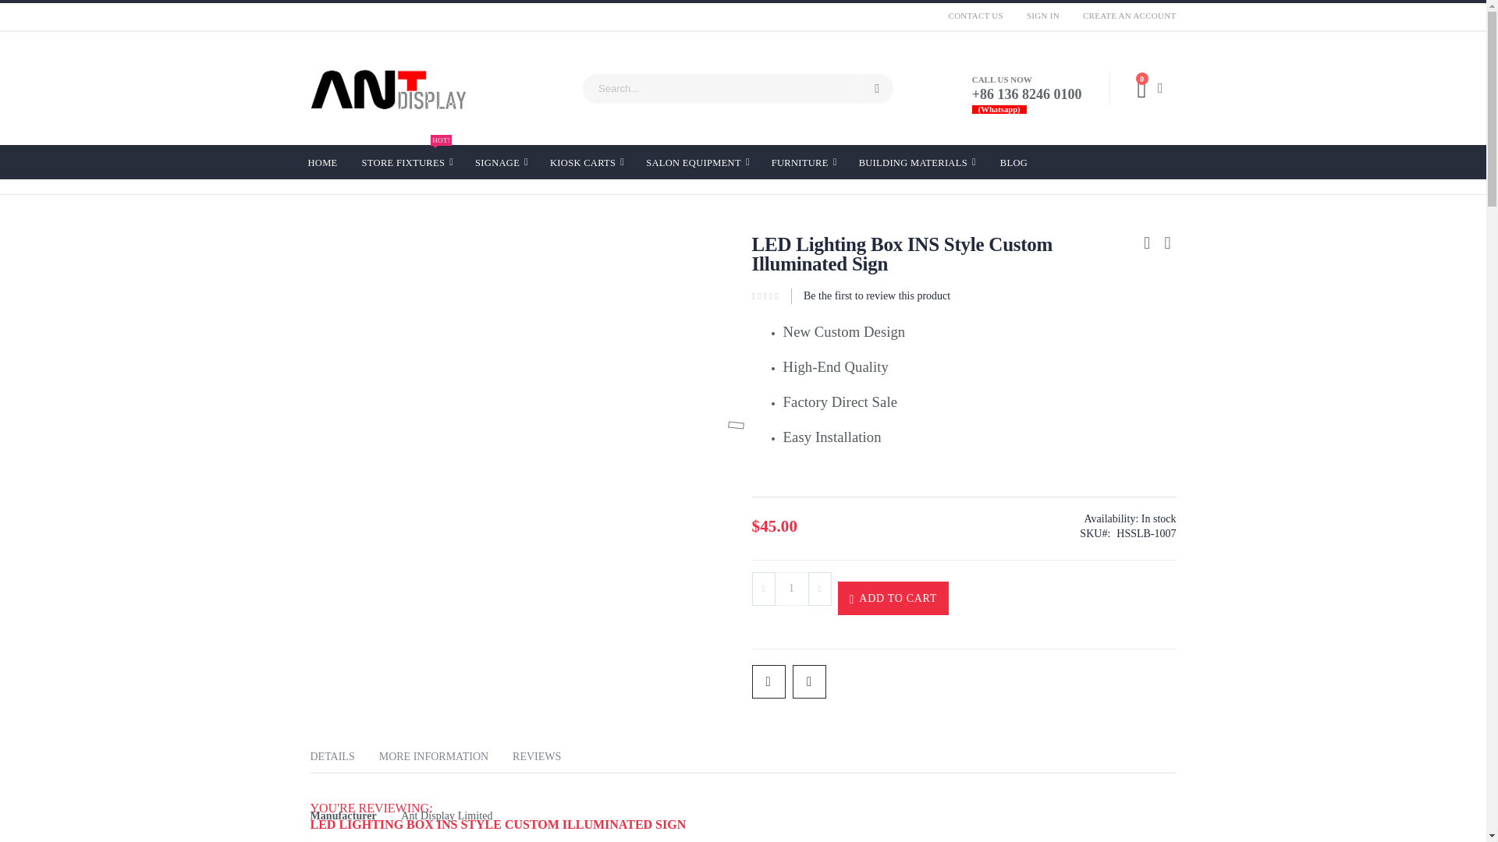 The width and height of the screenshot is (1498, 842). I want to click on 1, so click(407, 162).